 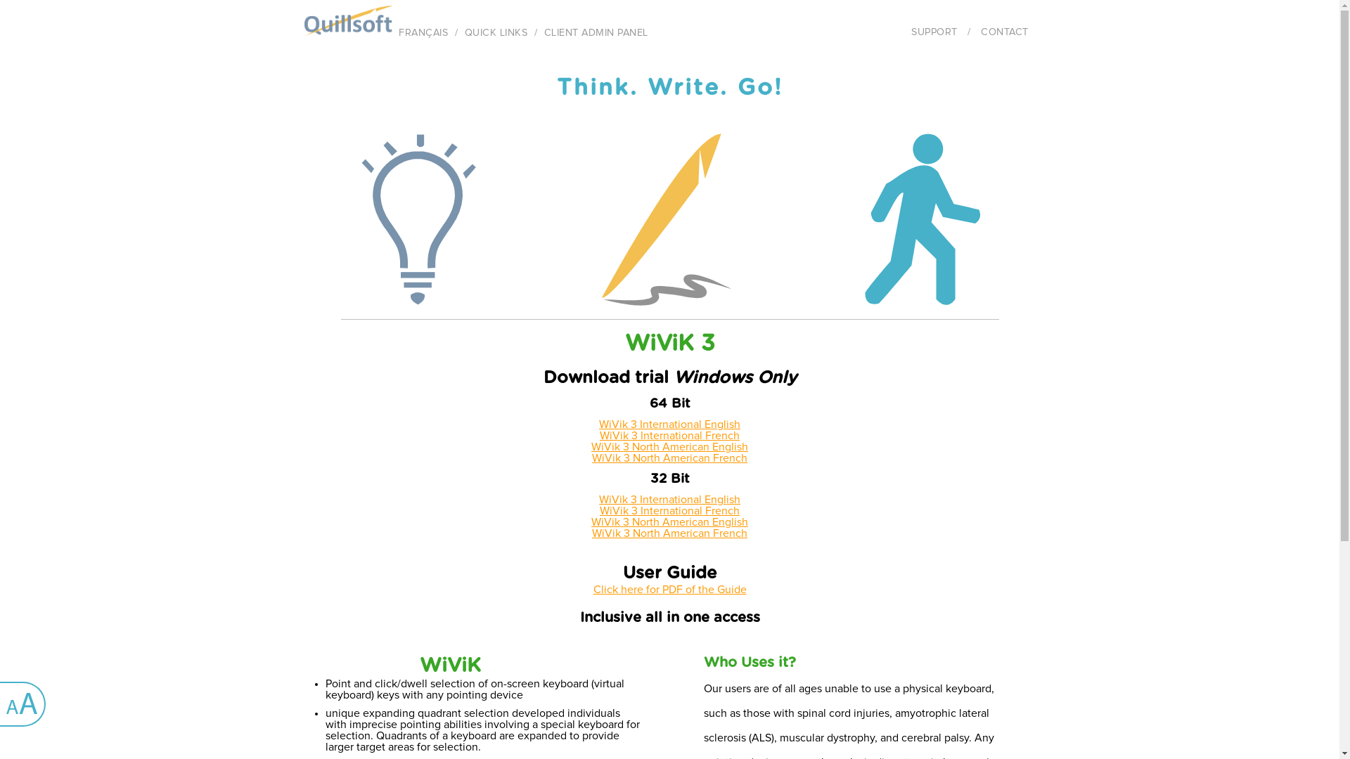 I want to click on CLIENT ADMIN PANEL, so click(x=596, y=26).